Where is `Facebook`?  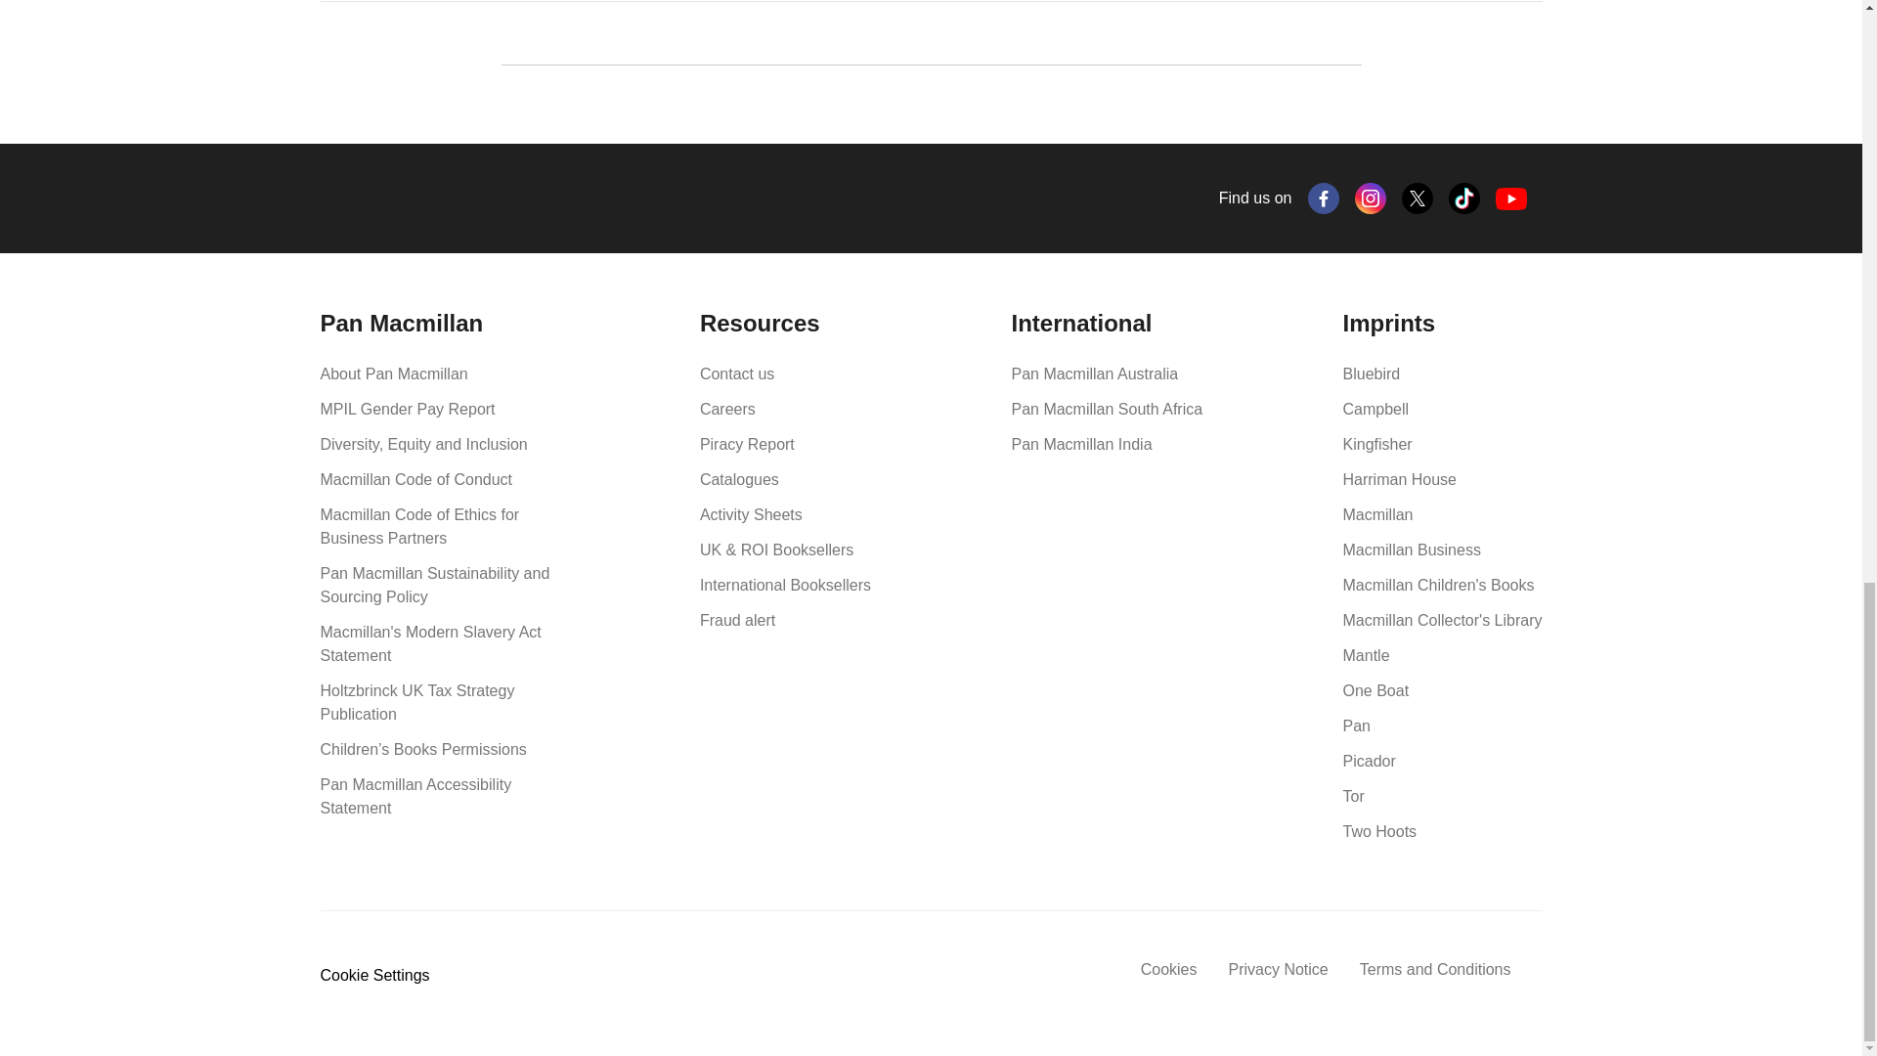 Facebook is located at coordinates (1324, 198).